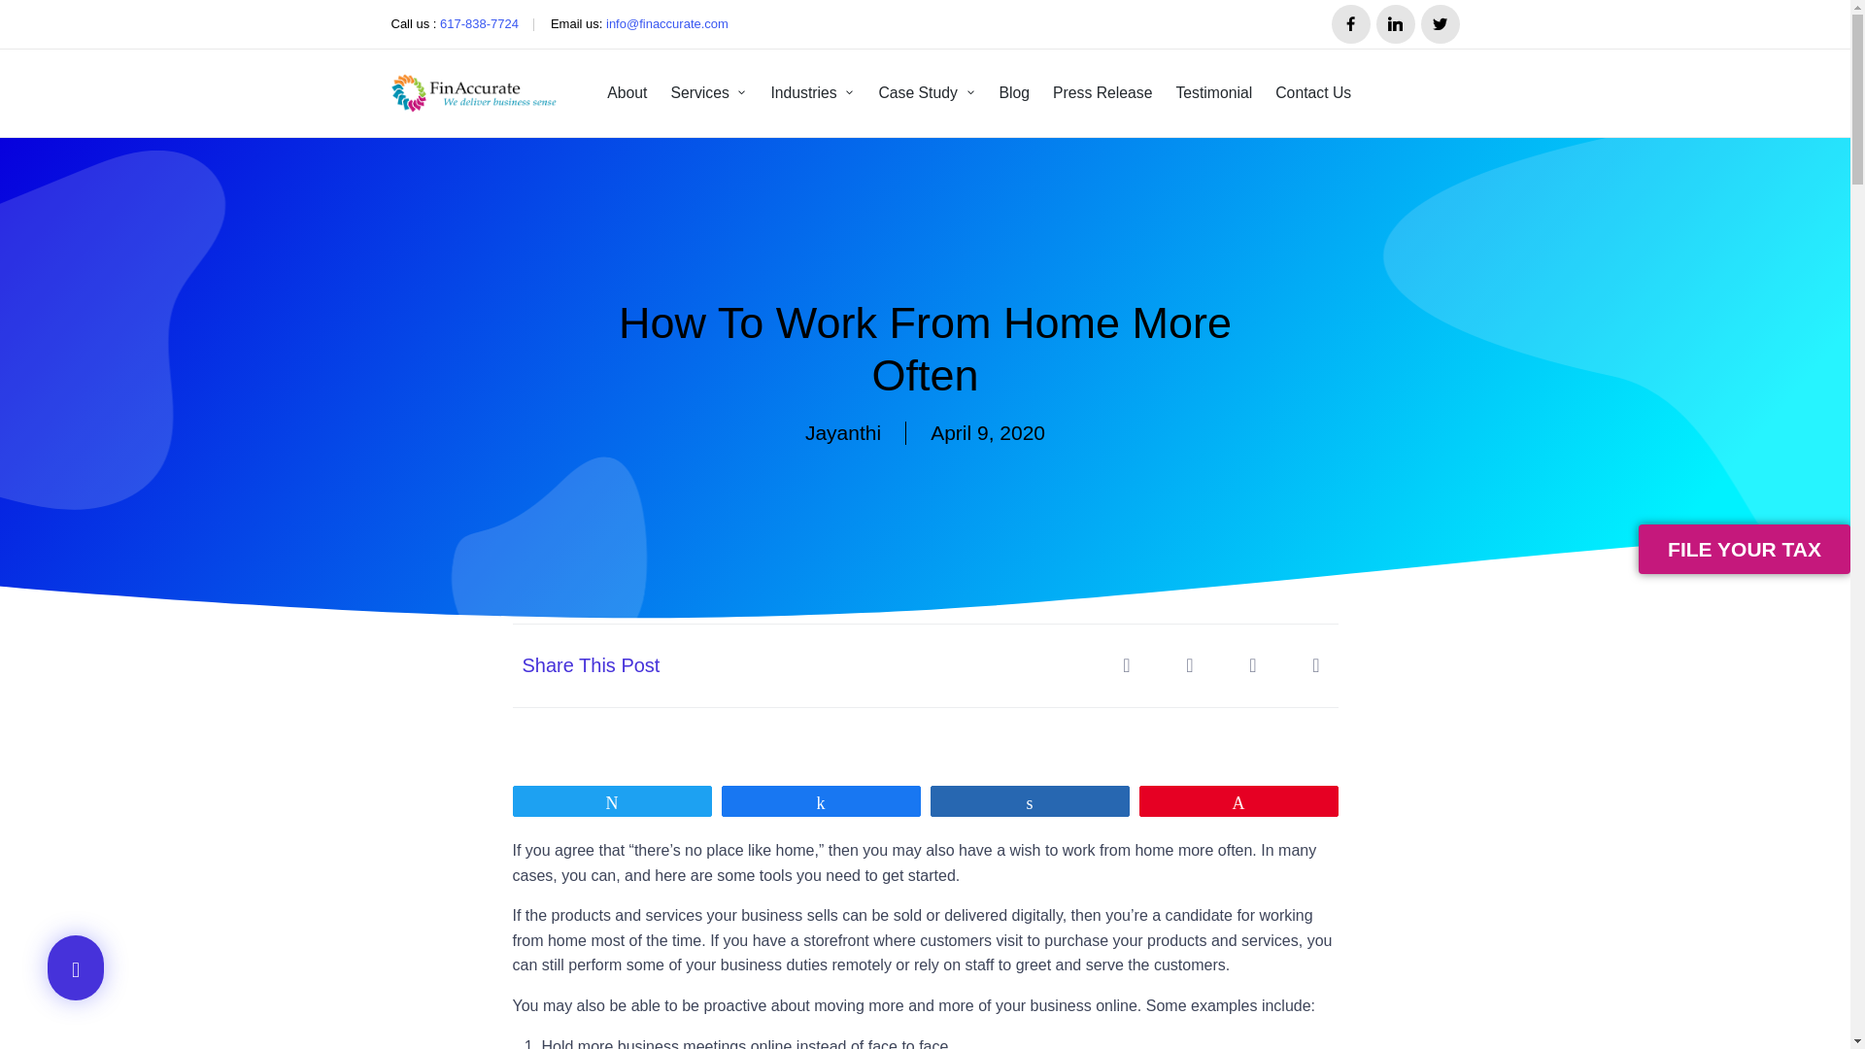 This screenshot has width=1865, height=1049. I want to click on 617-838-7724, so click(479, 25).